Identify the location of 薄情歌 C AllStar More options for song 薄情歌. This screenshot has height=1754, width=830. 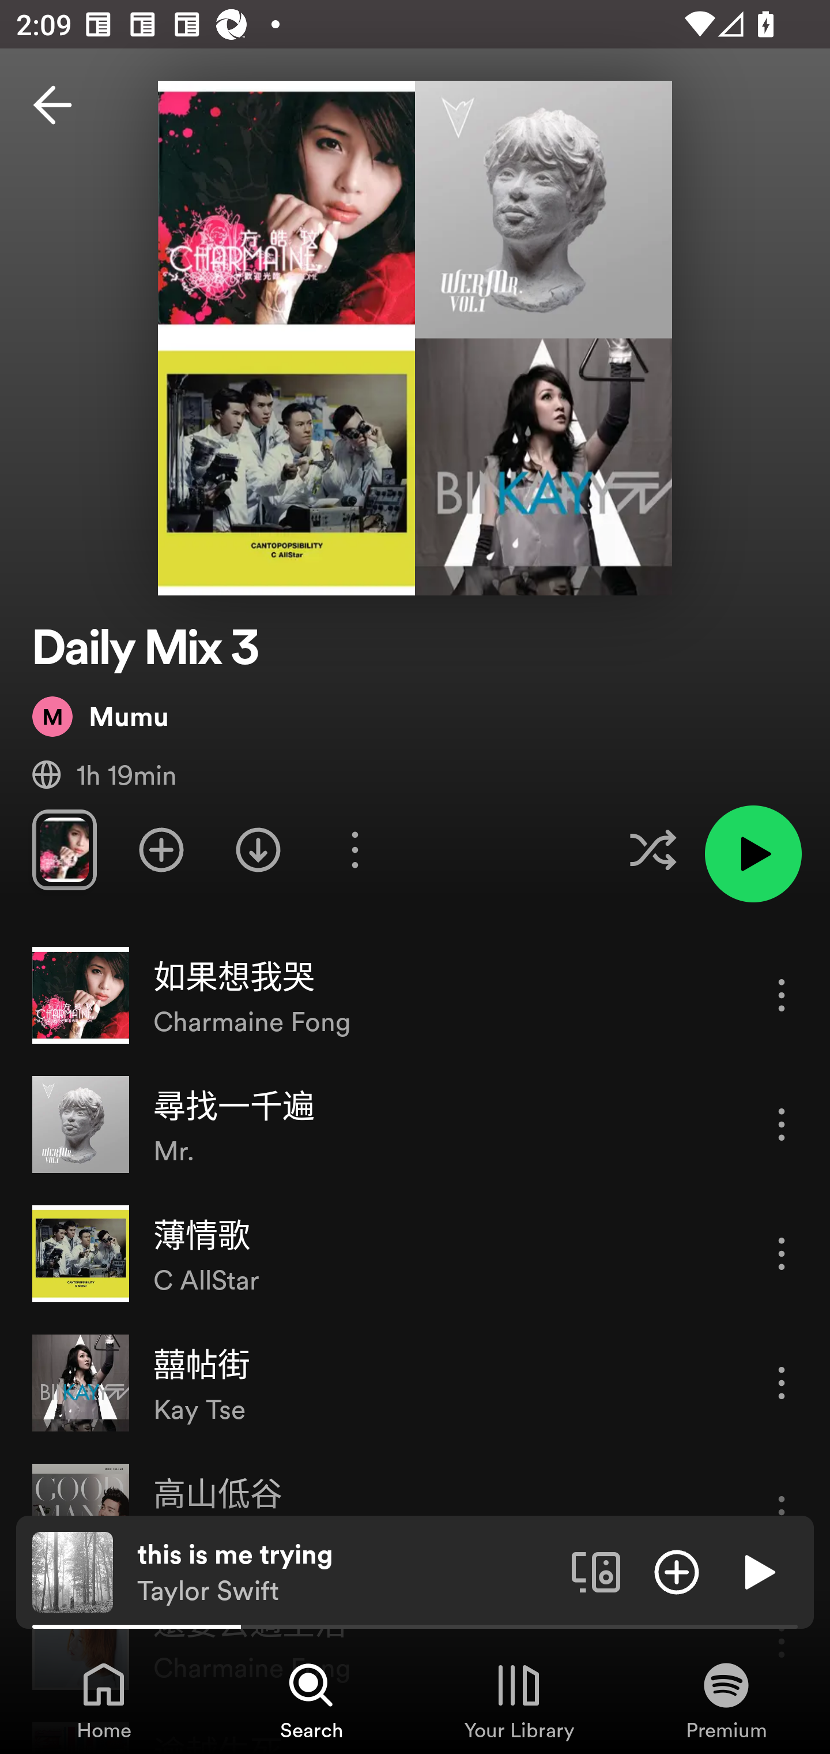
(415, 1254).